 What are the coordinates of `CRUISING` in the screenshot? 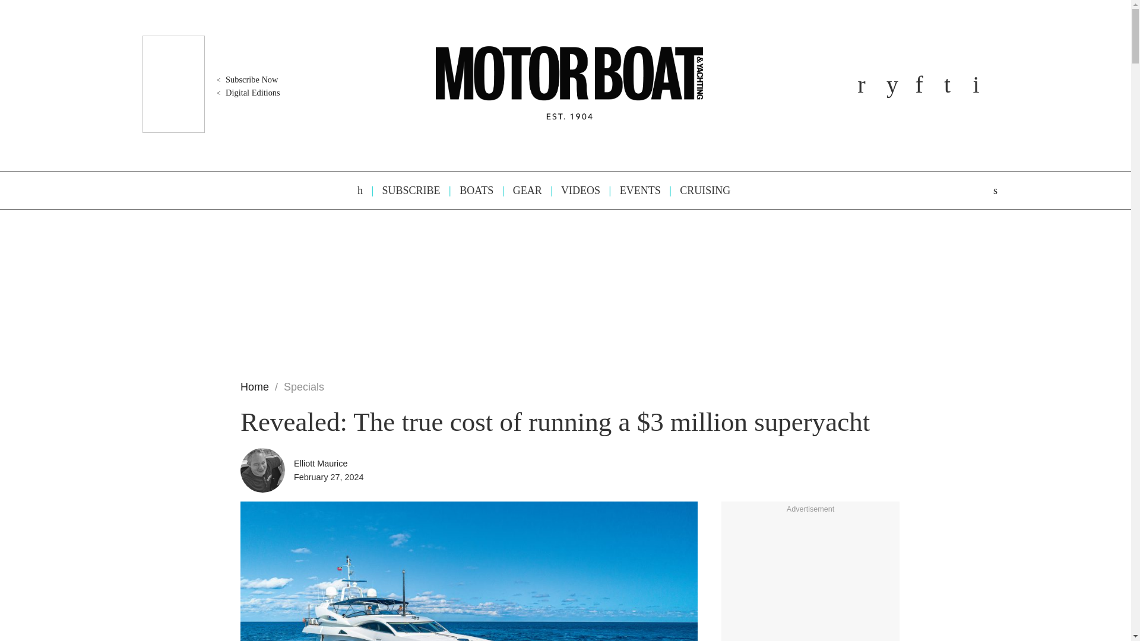 It's located at (699, 191).